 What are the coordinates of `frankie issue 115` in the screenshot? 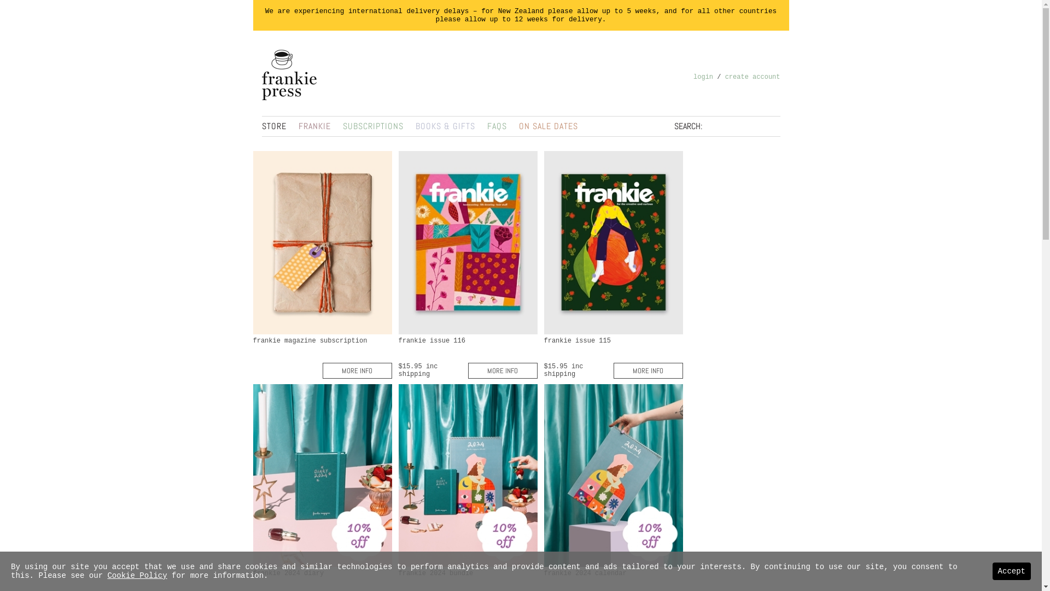 It's located at (613, 242).